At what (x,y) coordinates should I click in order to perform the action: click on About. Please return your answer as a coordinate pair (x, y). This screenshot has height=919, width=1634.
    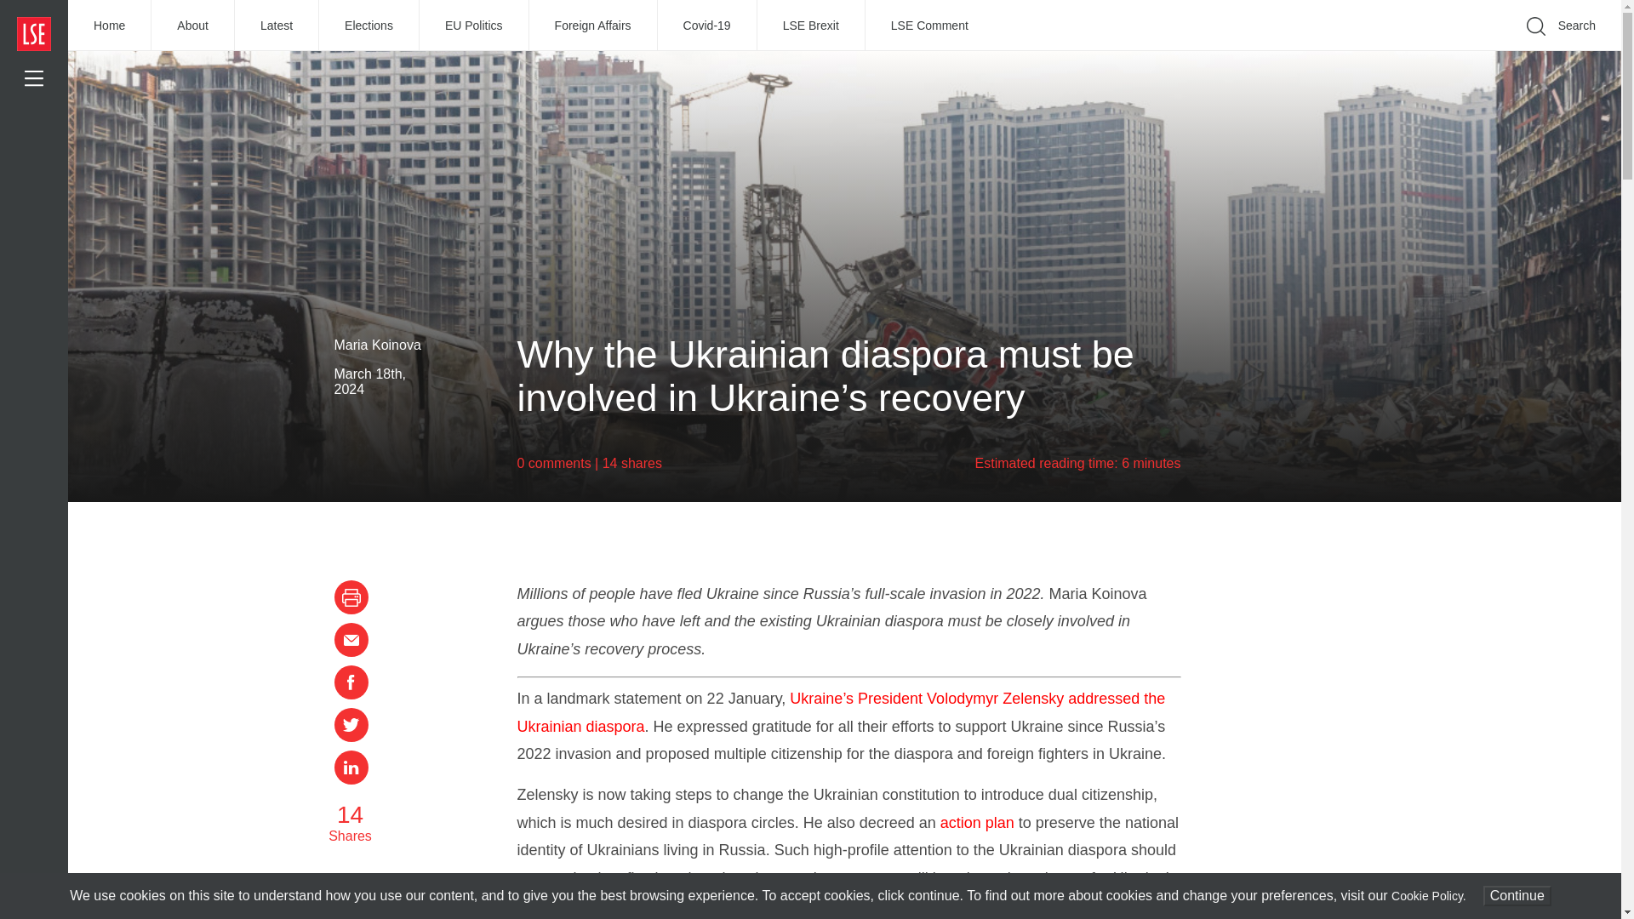
    Looking at the image, I should click on (193, 26).